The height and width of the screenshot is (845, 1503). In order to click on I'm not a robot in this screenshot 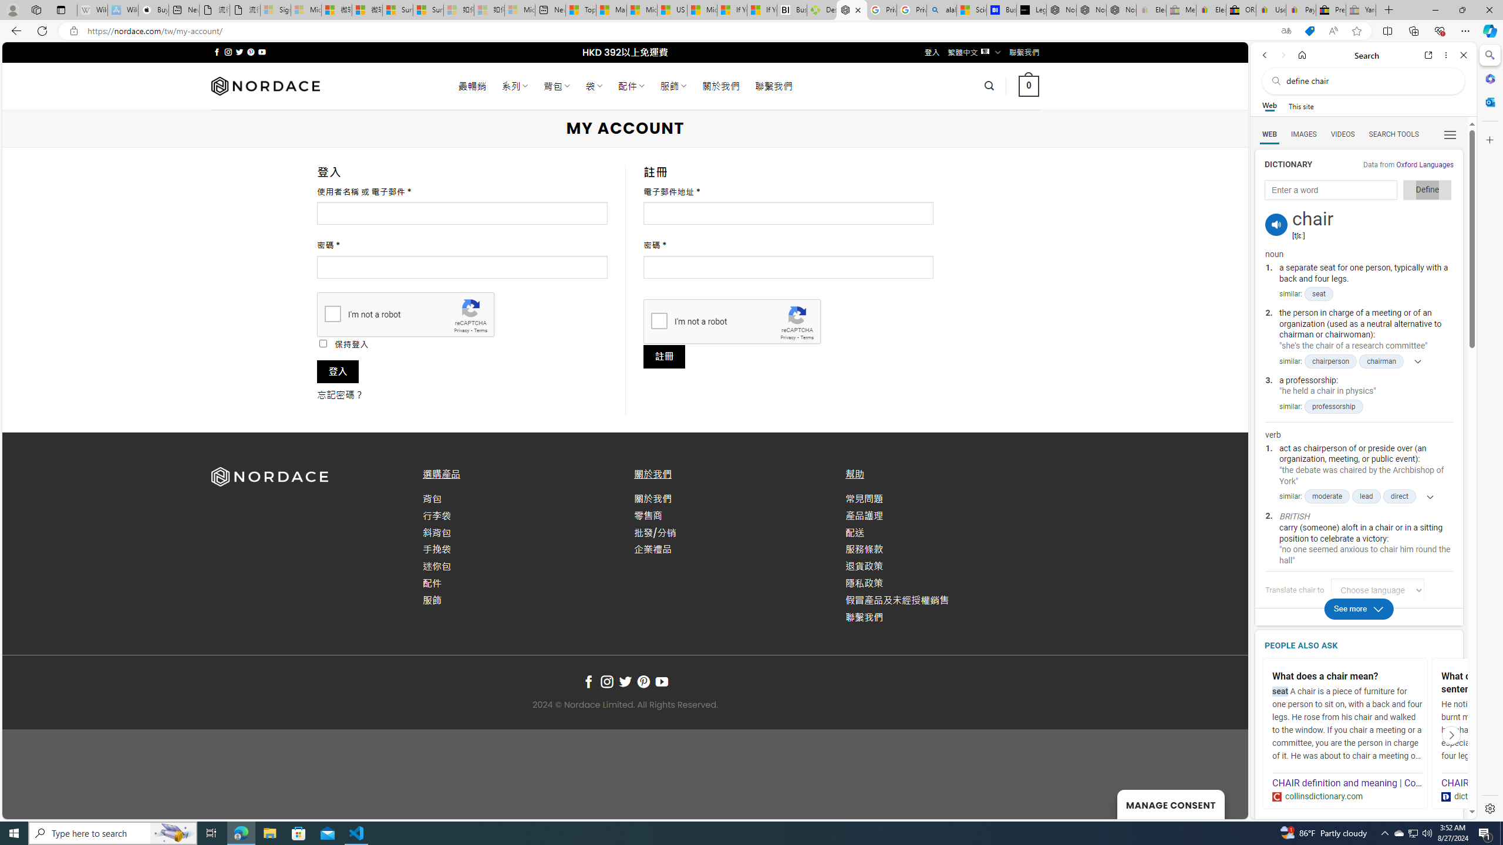, I will do `click(659, 320)`.